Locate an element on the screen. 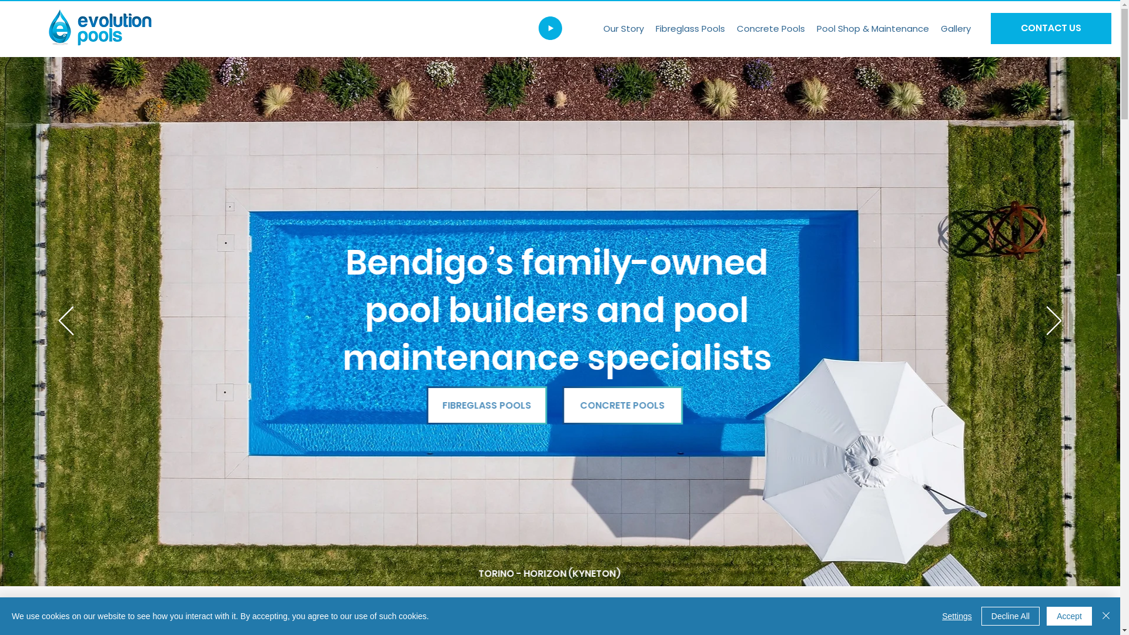 This screenshot has height=635, width=1129. Decline All is located at coordinates (1010, 616).